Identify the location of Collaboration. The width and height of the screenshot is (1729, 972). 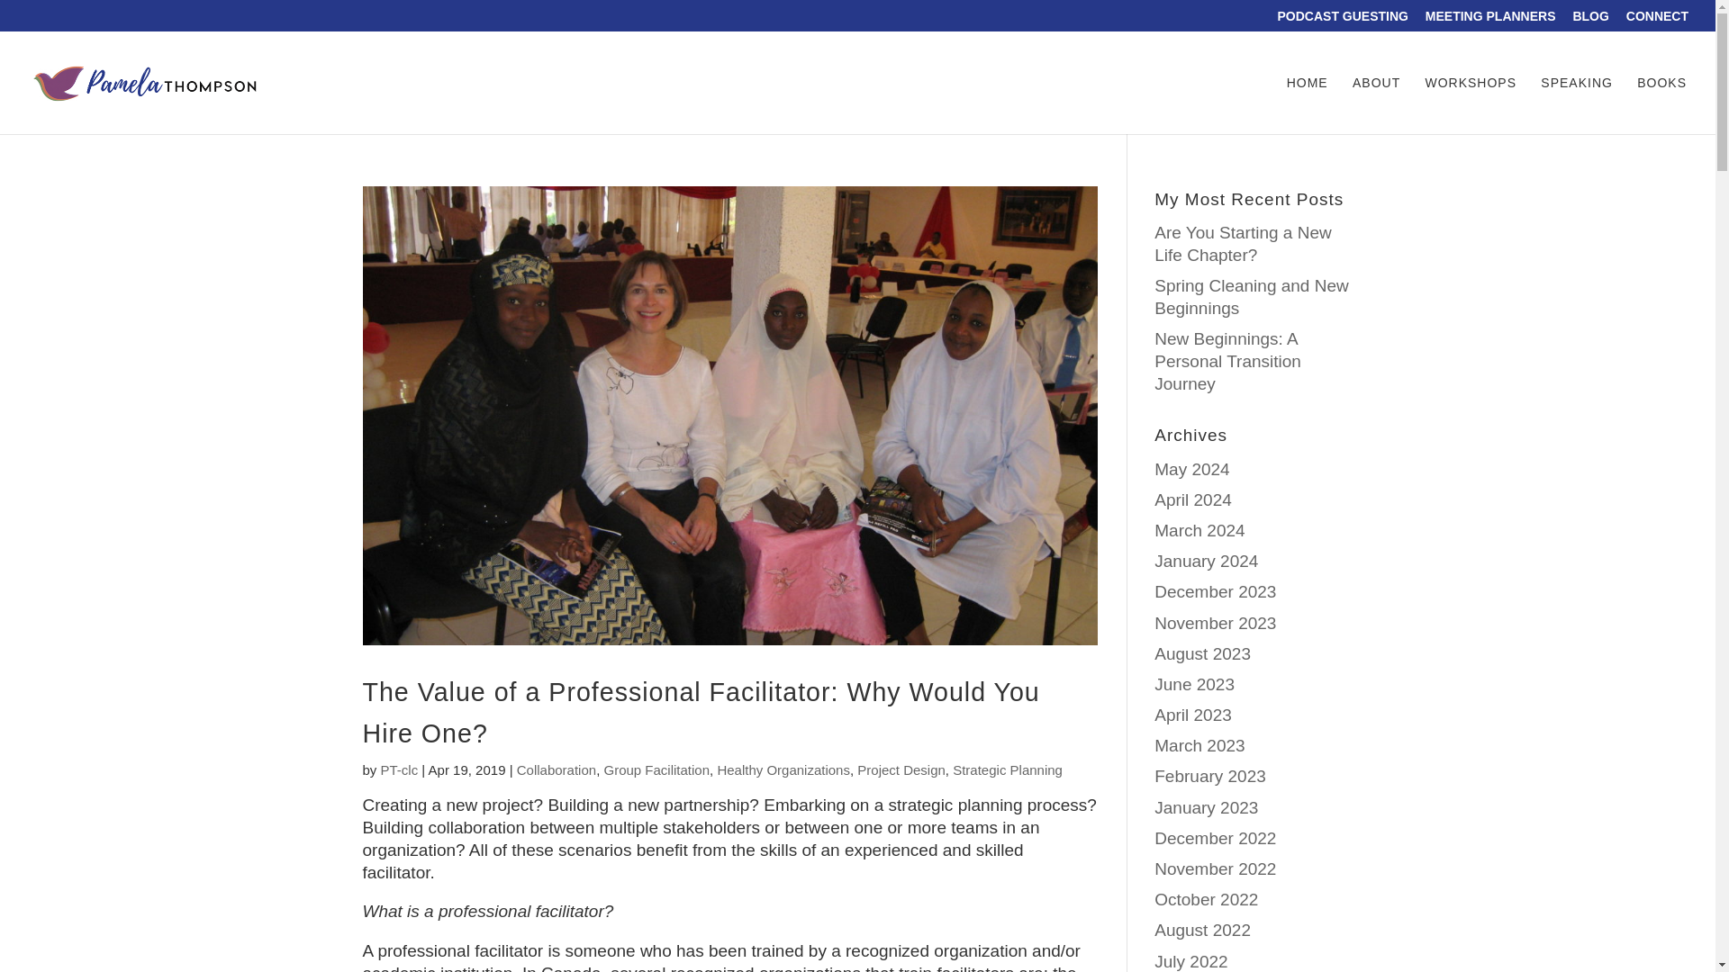
(557, 769).